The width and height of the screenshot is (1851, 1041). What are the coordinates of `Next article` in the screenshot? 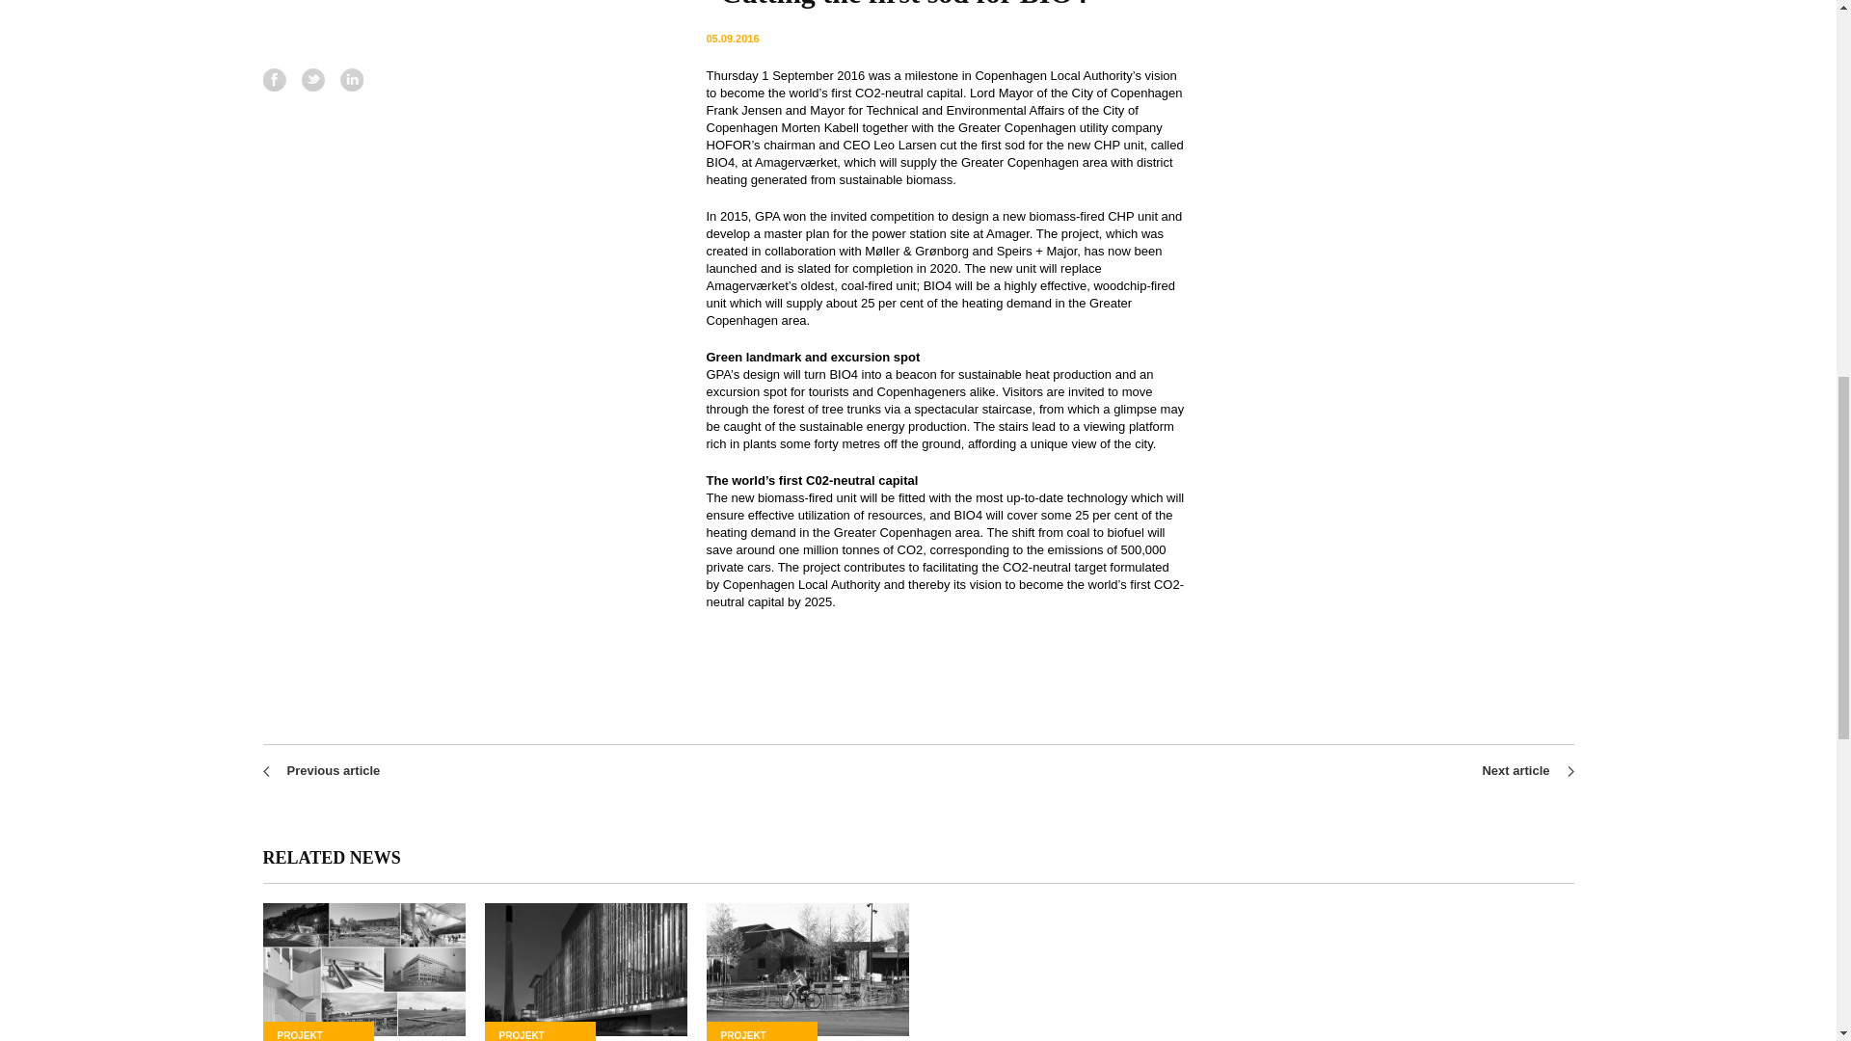 It's located at (1516, 769).